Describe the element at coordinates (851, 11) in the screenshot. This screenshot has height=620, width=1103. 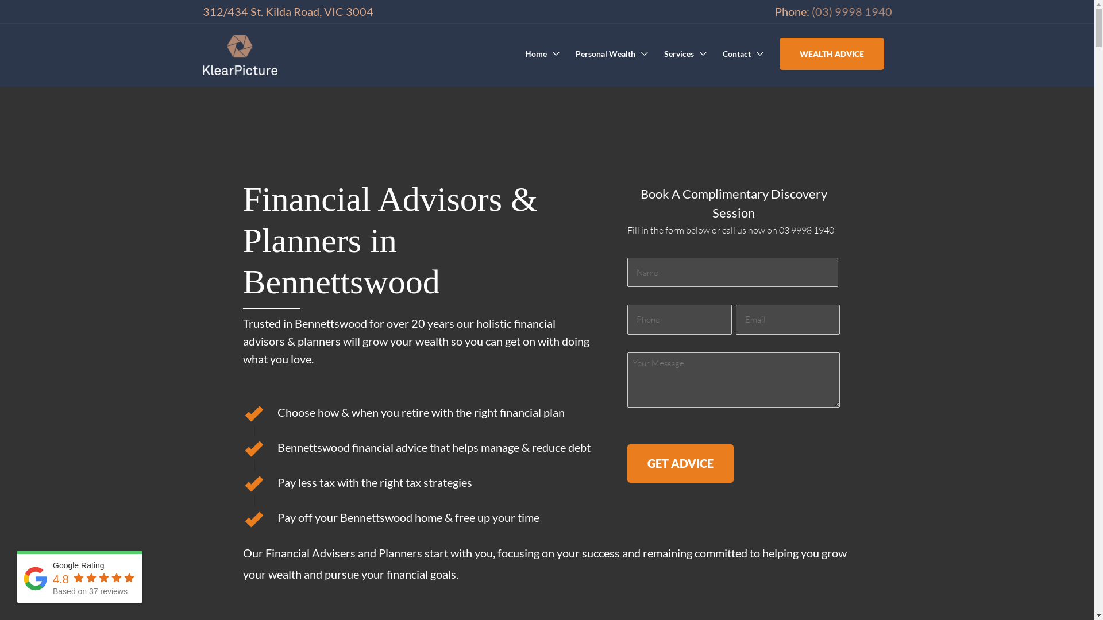
I see `(03) 9998 1940` at that location.